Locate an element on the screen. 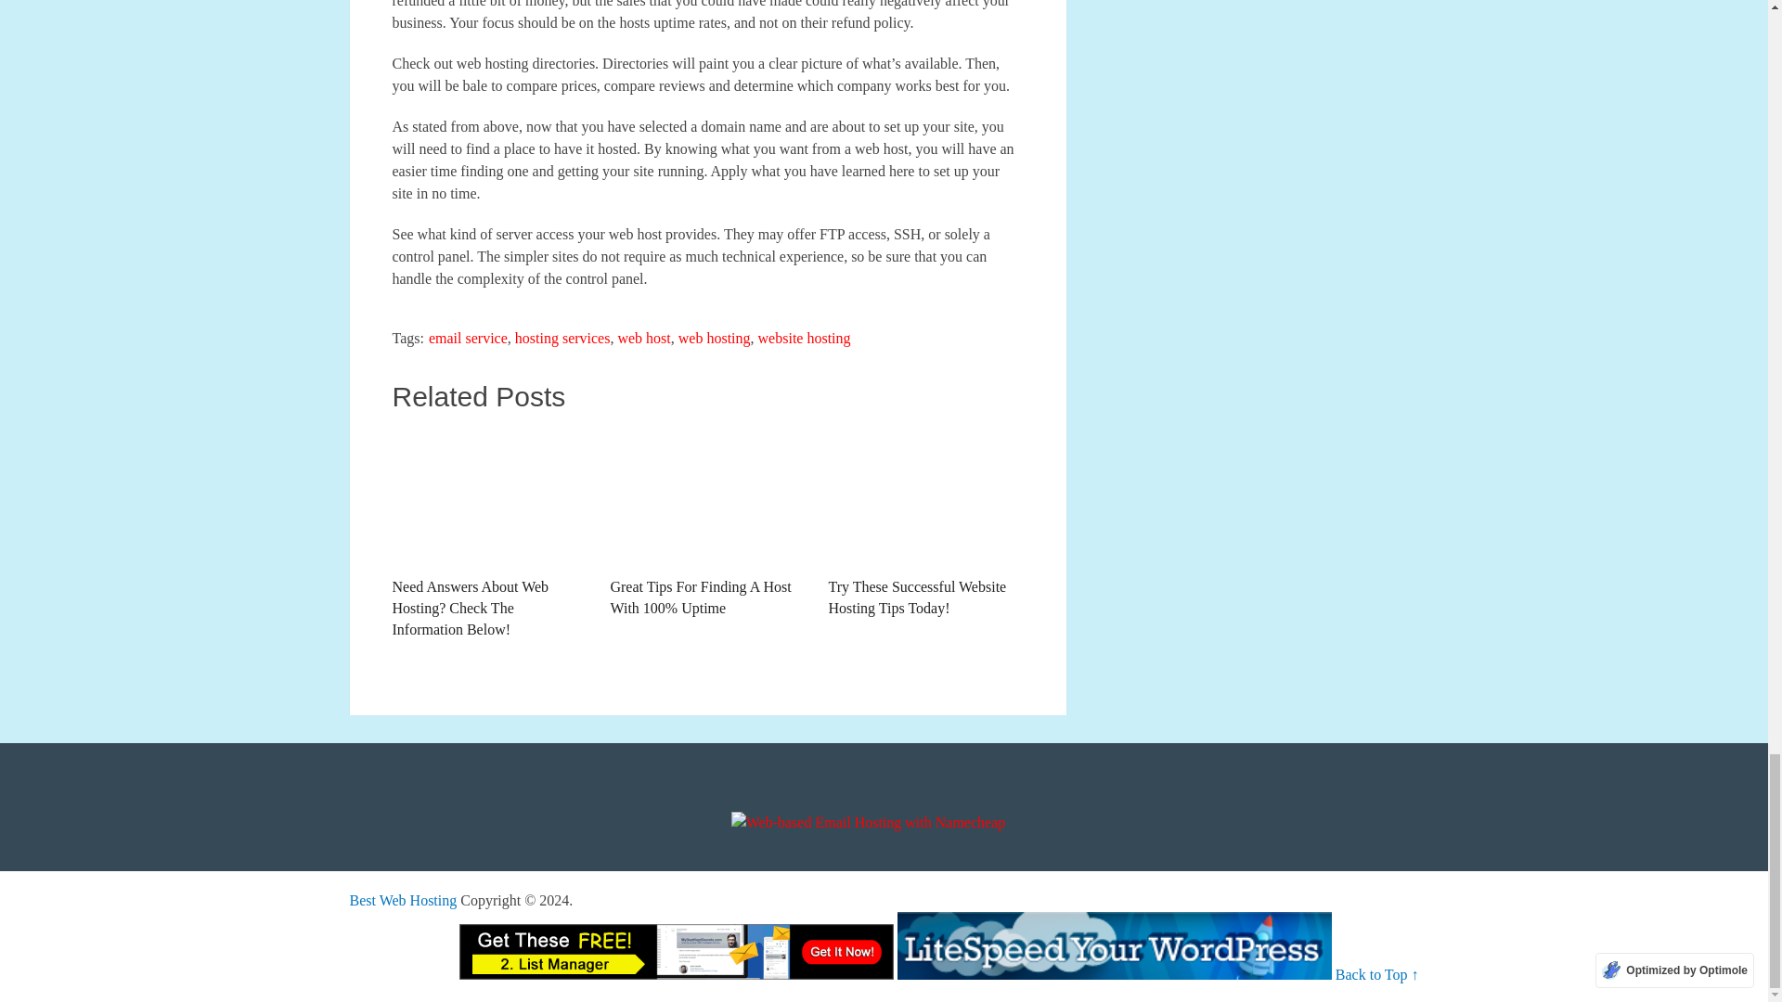 The height and width of the screenshot is (1002, 1782). email service is located at coordinates (468, 338).